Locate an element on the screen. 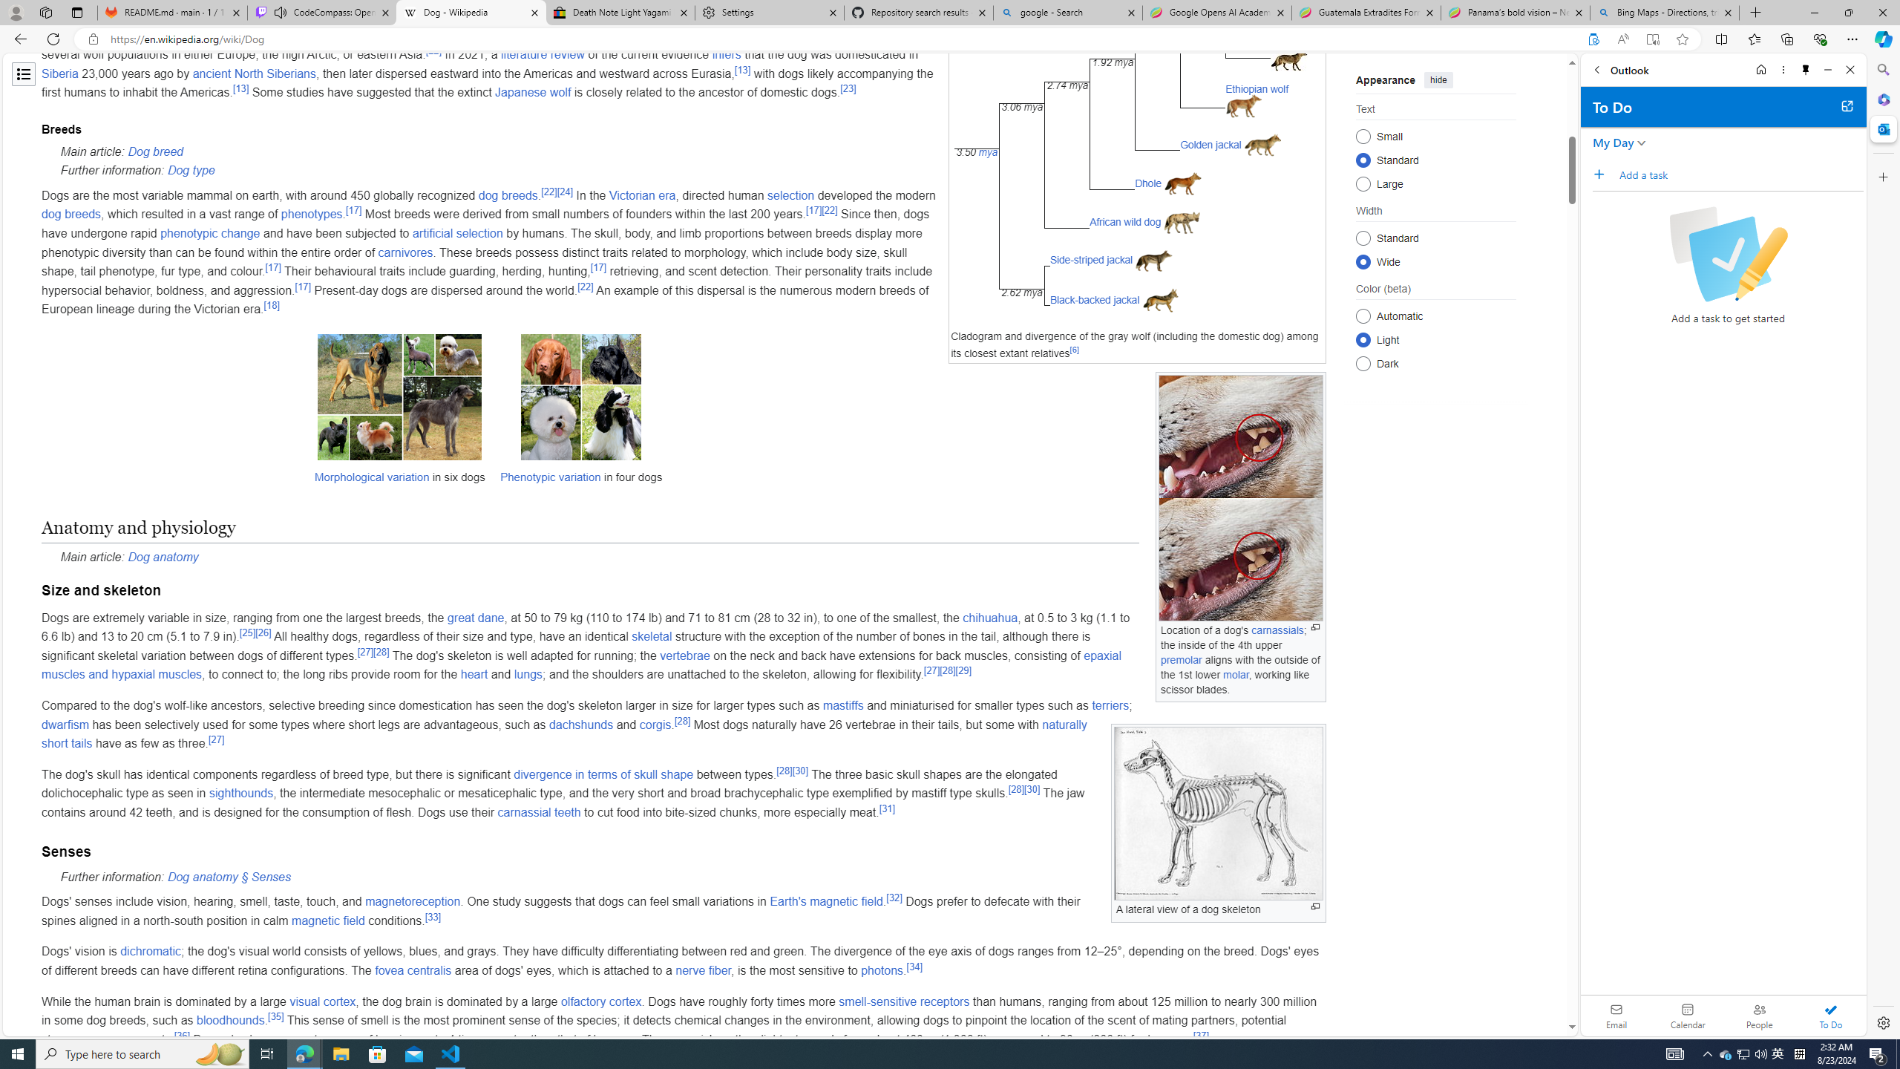 The image size is (1900, 1069). [28] is located at coordinates (1015, 789).